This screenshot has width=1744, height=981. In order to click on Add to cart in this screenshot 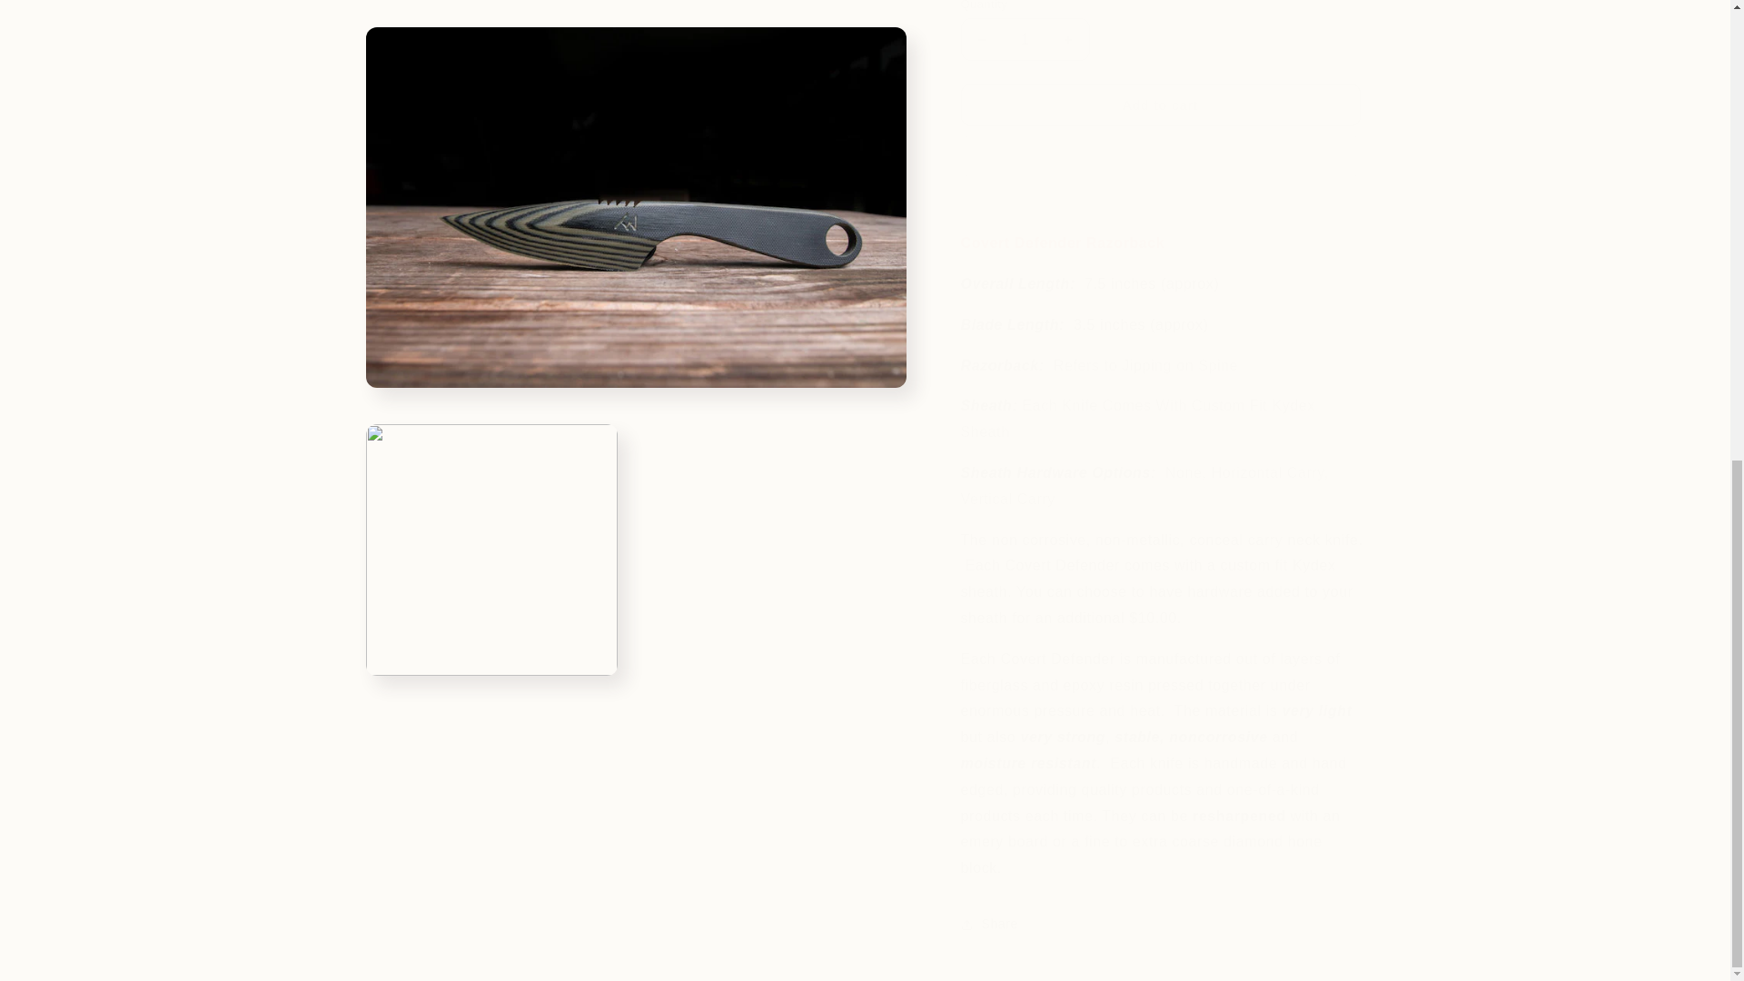, I will do `click(1160, 91)`.